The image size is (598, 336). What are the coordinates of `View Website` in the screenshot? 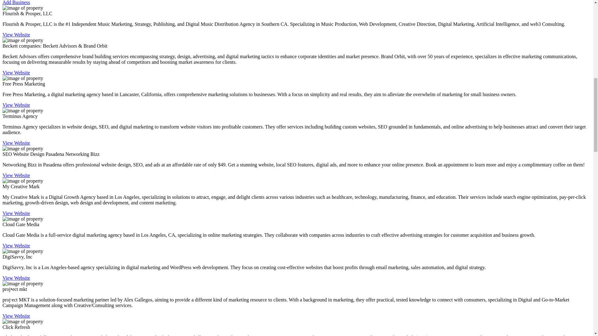 It's located at (16, 213).